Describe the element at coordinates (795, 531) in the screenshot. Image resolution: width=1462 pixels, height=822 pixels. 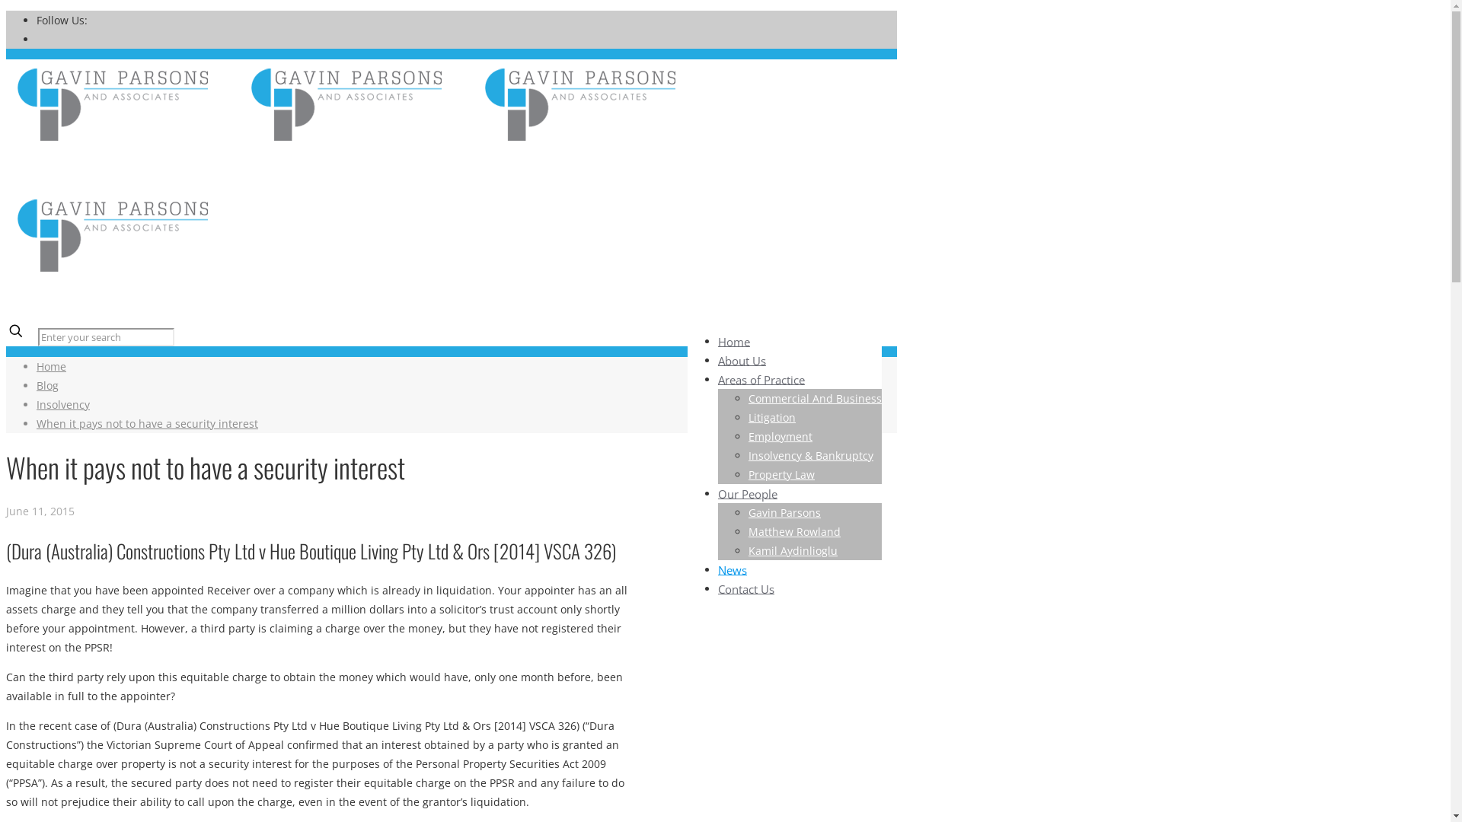
I see `Matthew Rowland` at that location.